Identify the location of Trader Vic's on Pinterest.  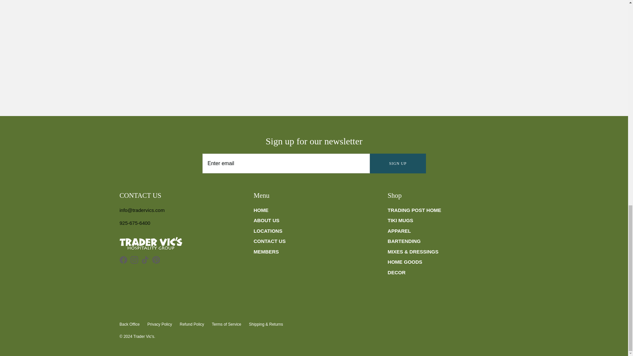
(156, 260).